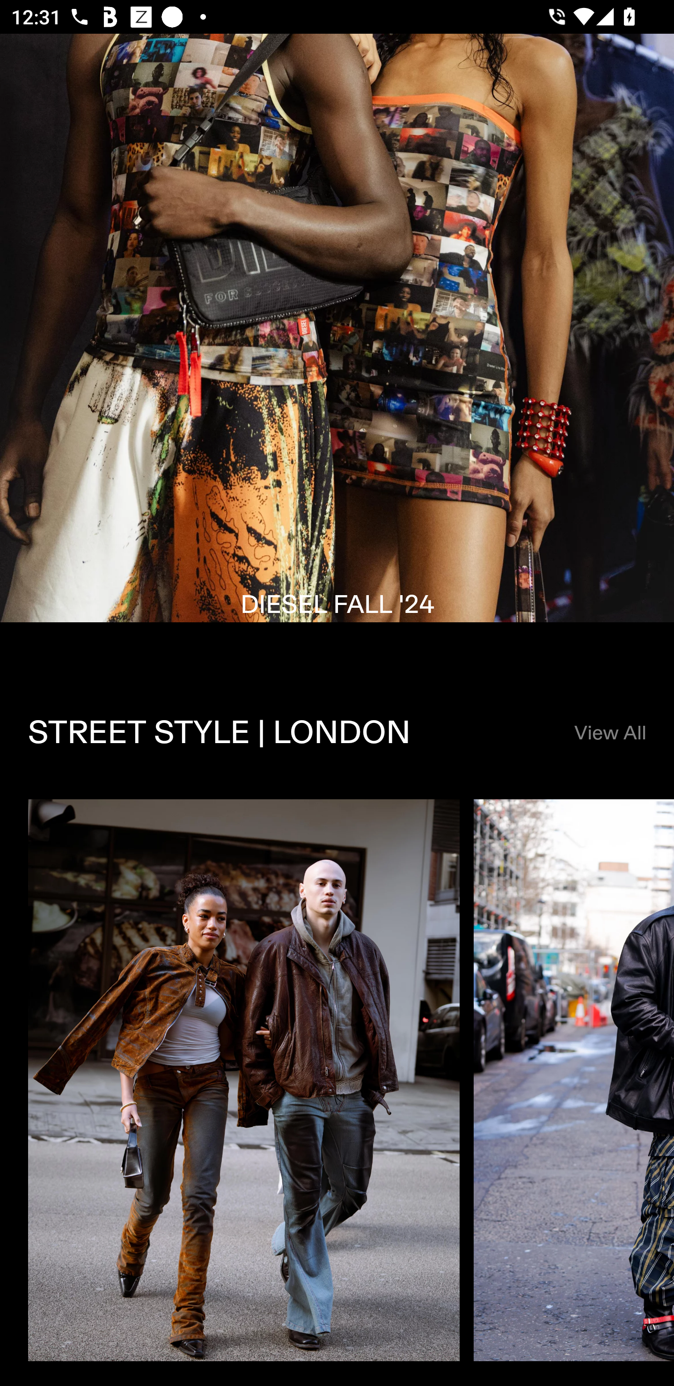  I want to click on FIRST LOOKS DIESEL FALL '24, so click(337, 350).